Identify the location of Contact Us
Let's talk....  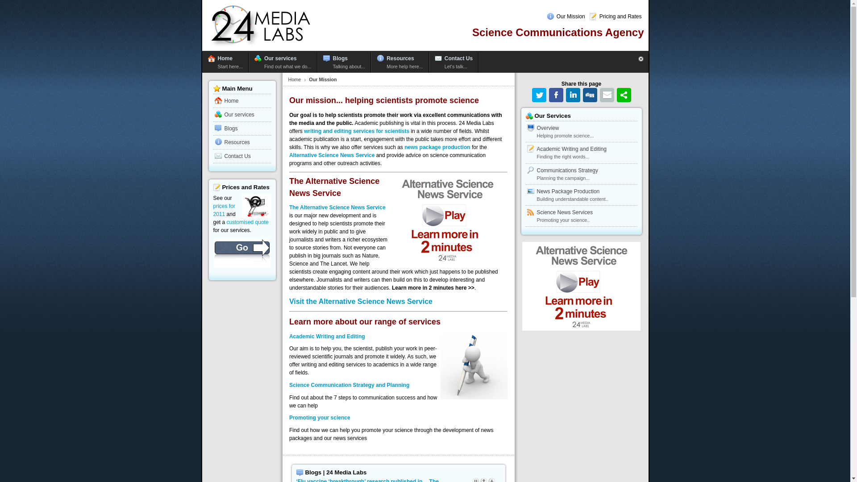
(454, 62).